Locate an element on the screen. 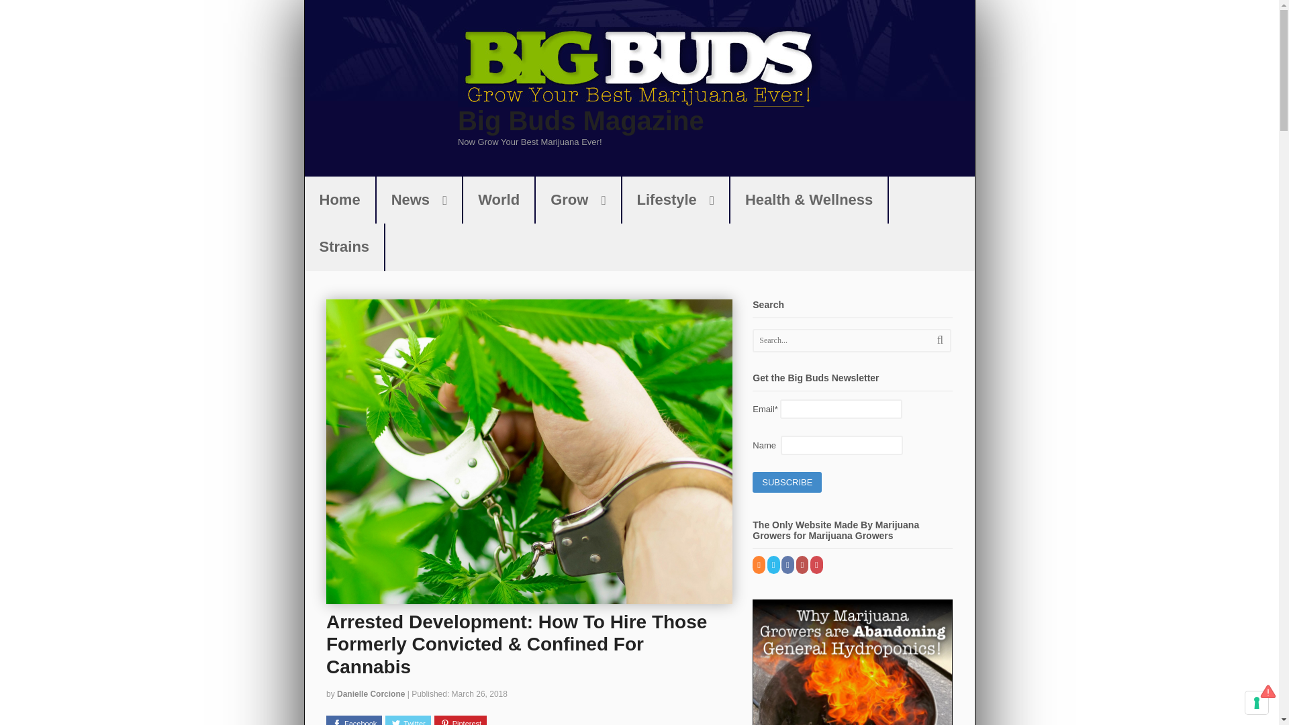 The height and width of the screenshot is (725, 1289). Subscribe is located at coordinates (787, 483).